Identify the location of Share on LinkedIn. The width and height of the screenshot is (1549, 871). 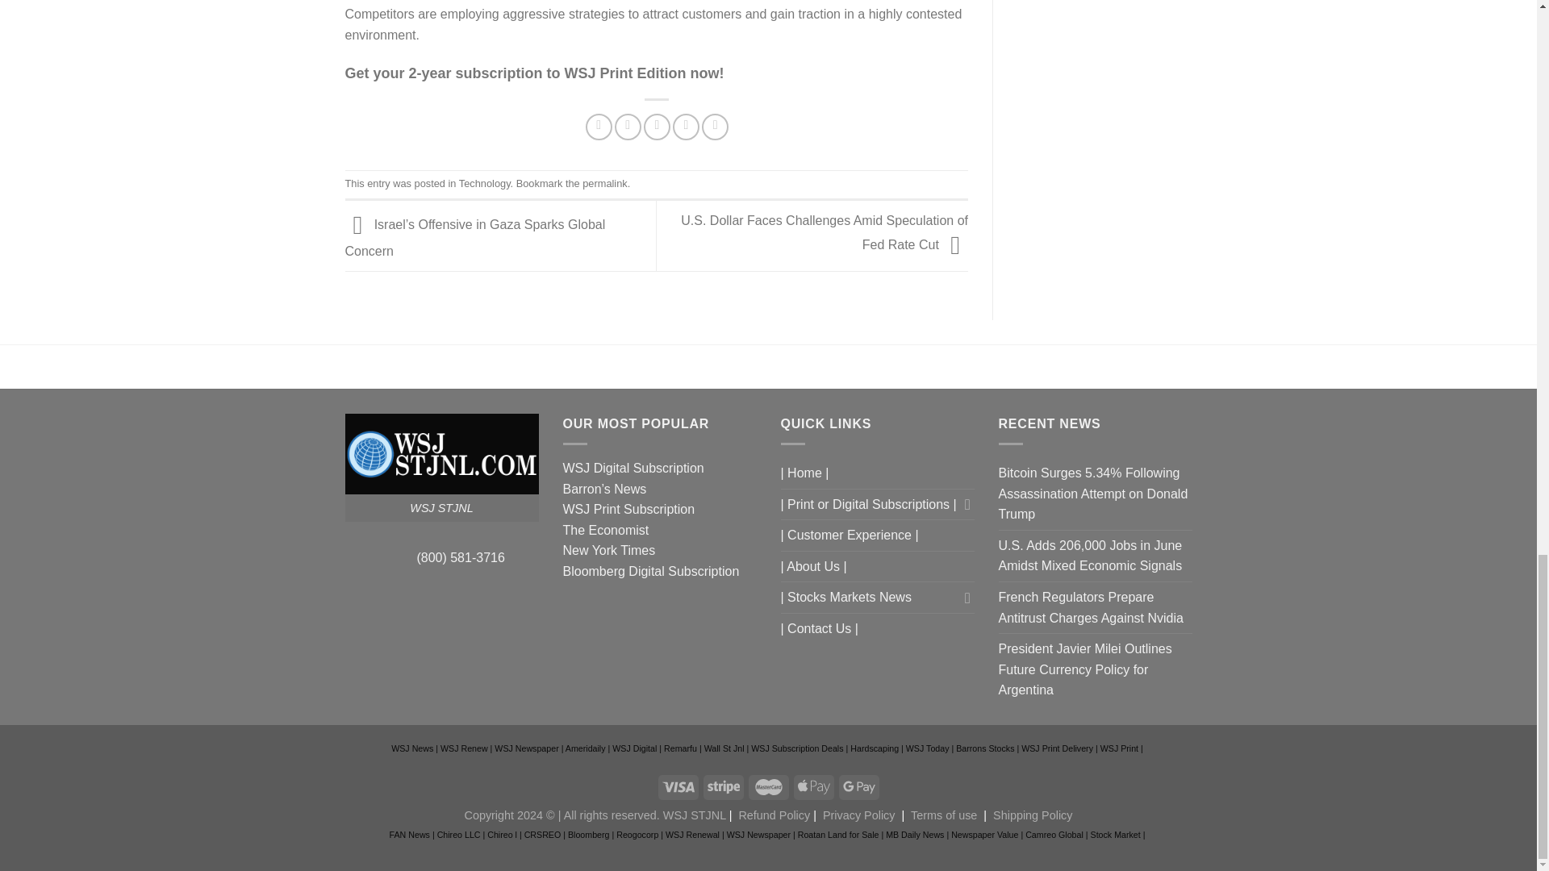
(715, 127).